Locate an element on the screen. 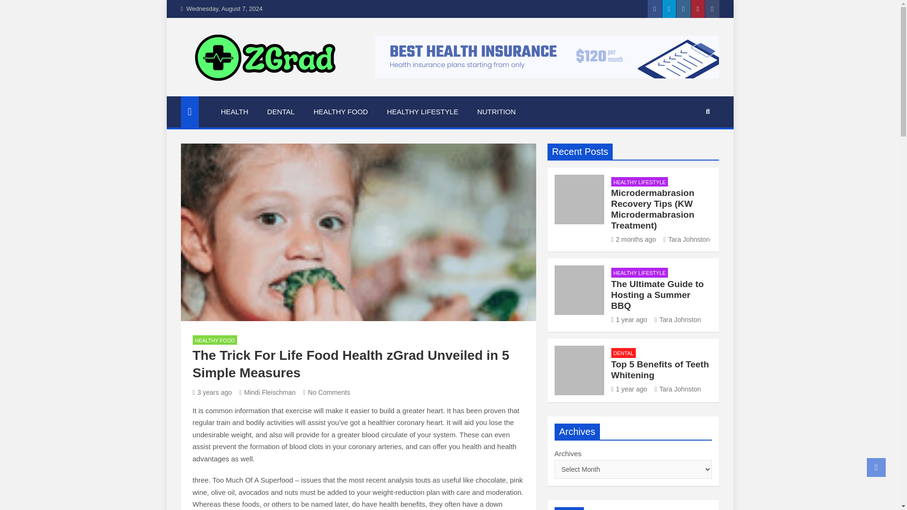 The height and width of the screenshot is (510, 907). 1 year ago is located at coordinates (629, 319).